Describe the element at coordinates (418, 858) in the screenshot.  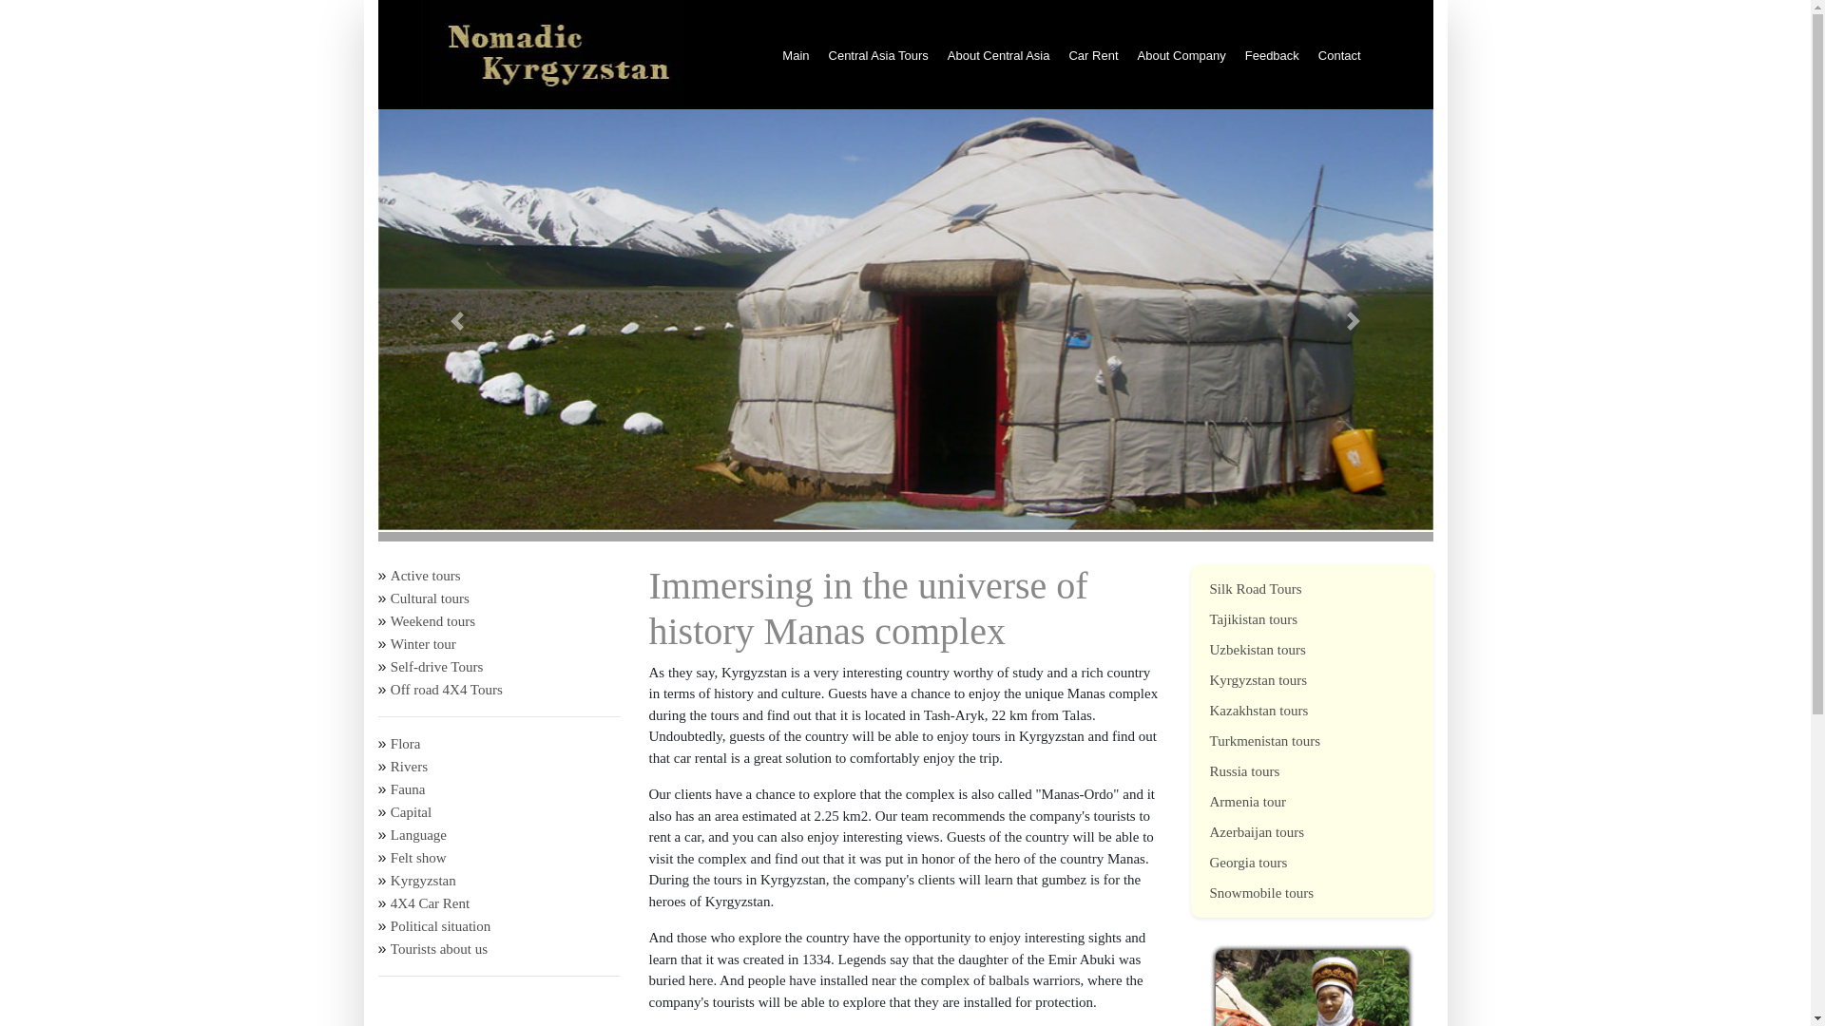
I see `Felt show` at that location.